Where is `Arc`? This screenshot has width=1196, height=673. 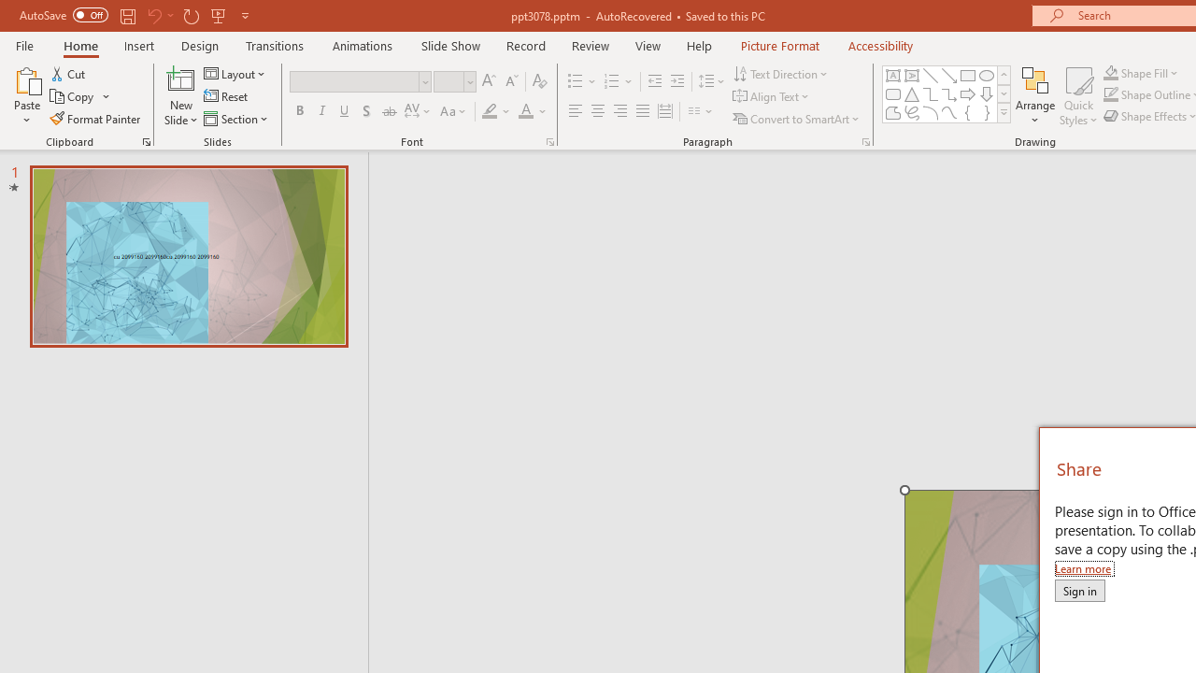
Arc is located at coordinates (931, 112).